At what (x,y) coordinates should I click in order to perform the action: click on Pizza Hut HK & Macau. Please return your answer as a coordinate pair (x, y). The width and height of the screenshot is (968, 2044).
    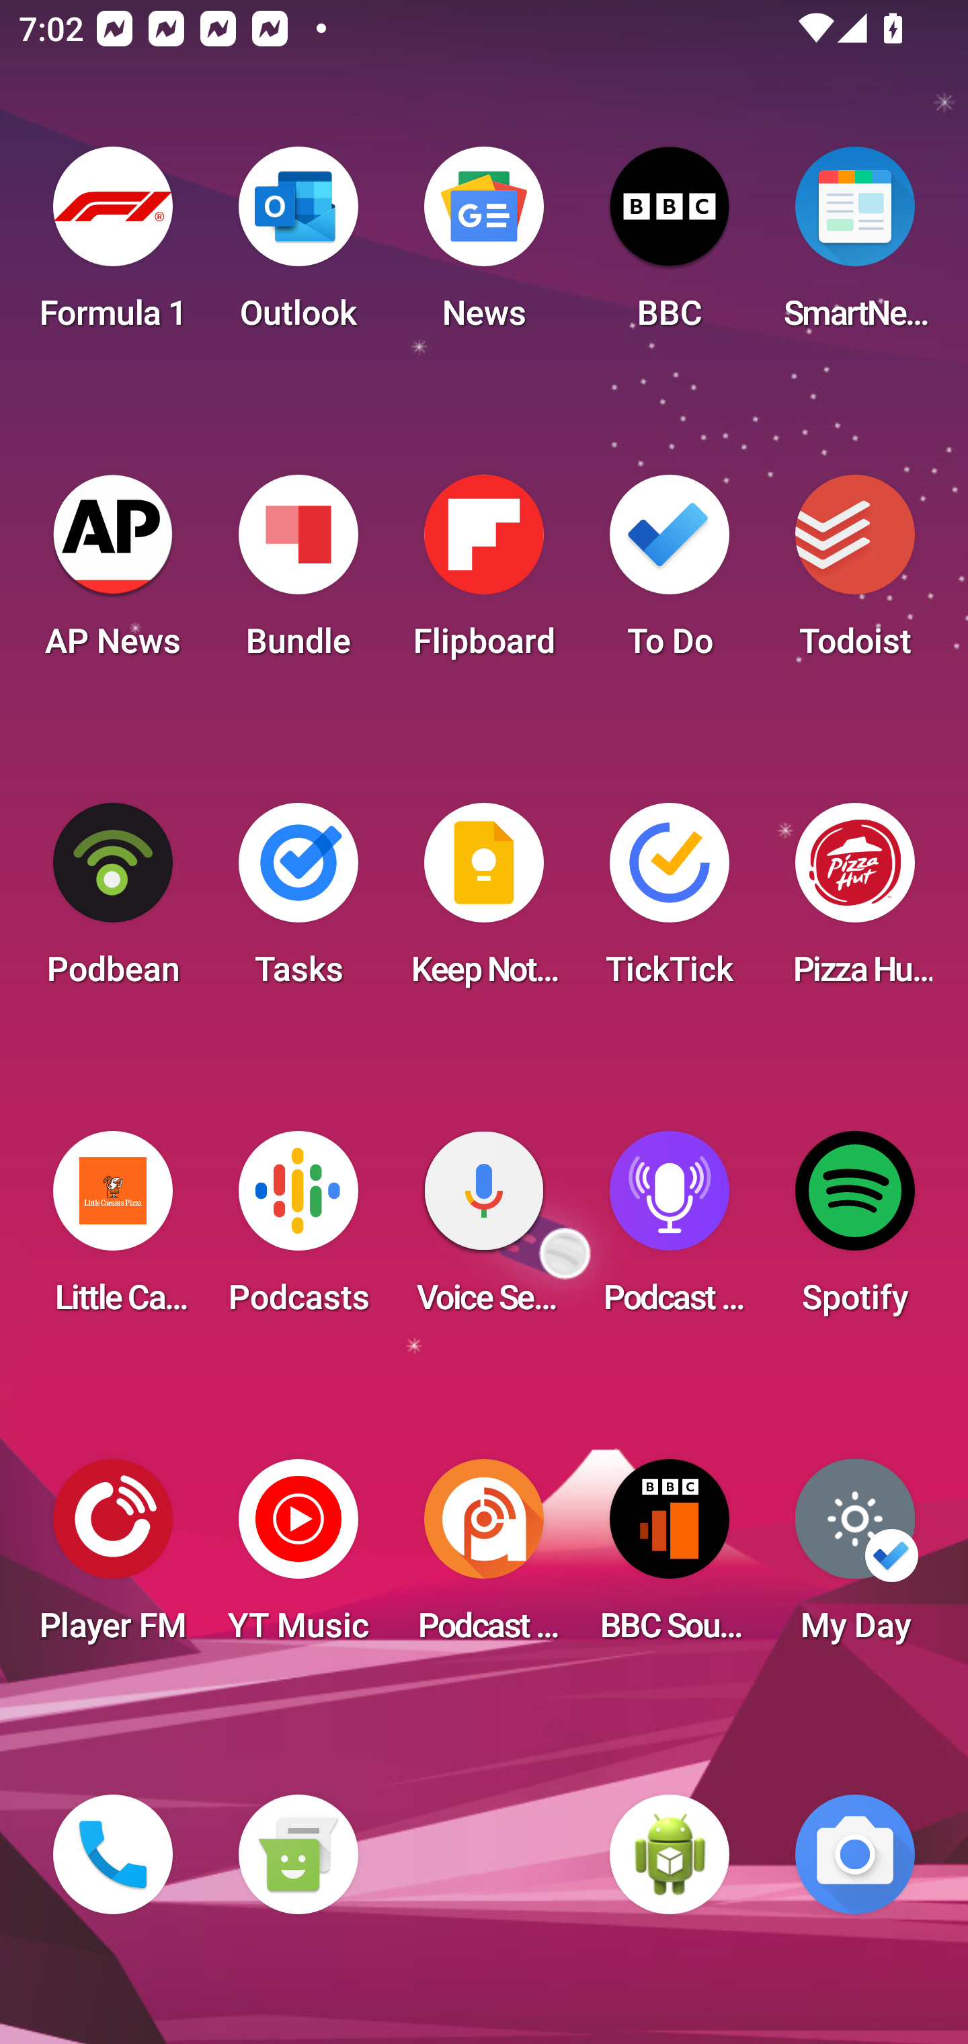
    Looking at the image, I should click on (855, 902).